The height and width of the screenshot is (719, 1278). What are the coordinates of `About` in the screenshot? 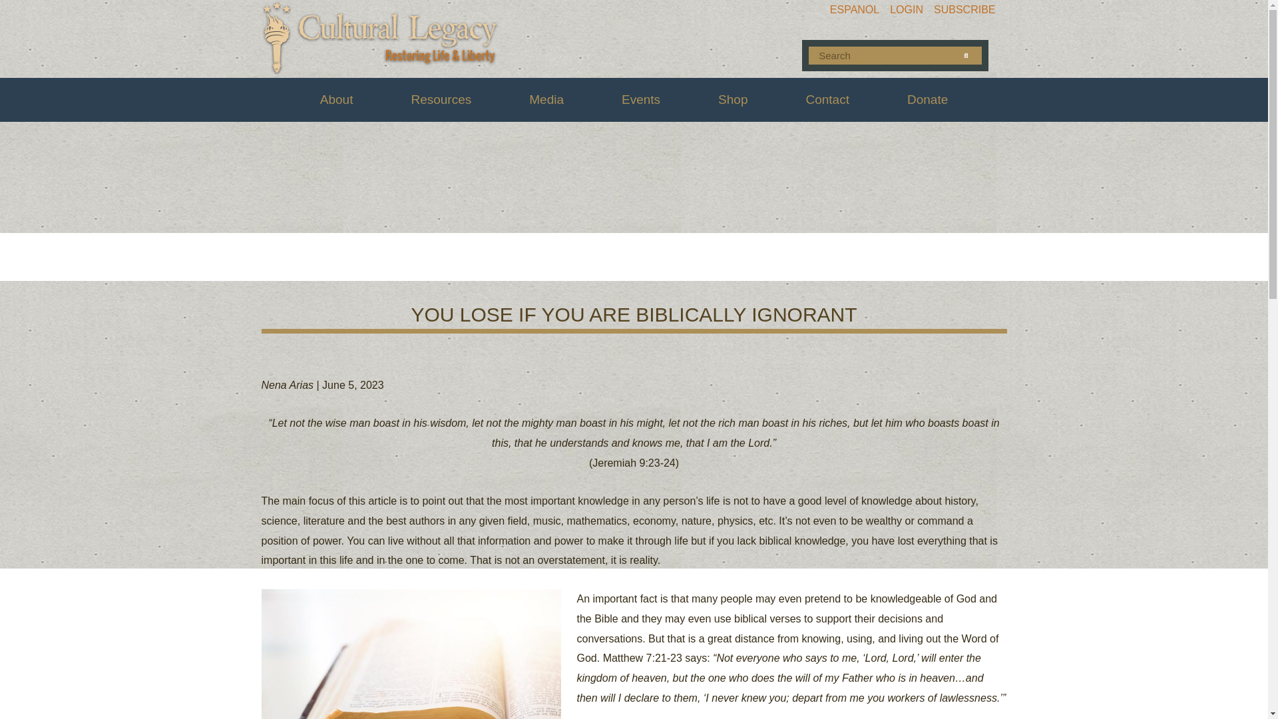 It's located at (337, 100).